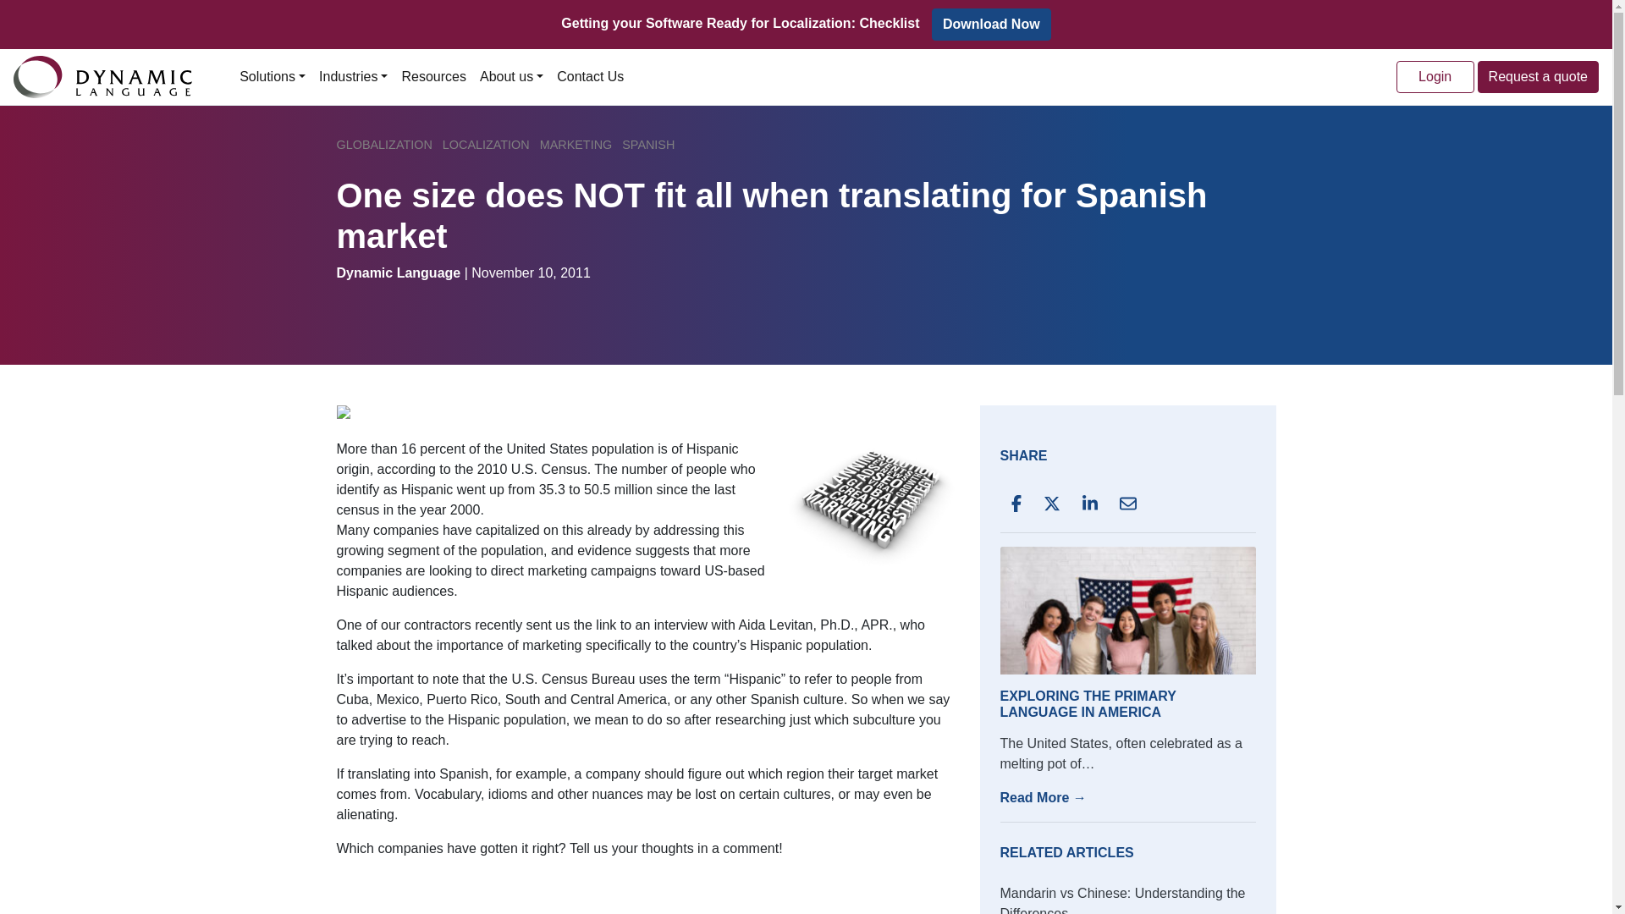 The width and height of the screenshot is (1625, 914). Describe the element at coordinates (590, 77) in the screenshot. I see `Contact Us` at that location.